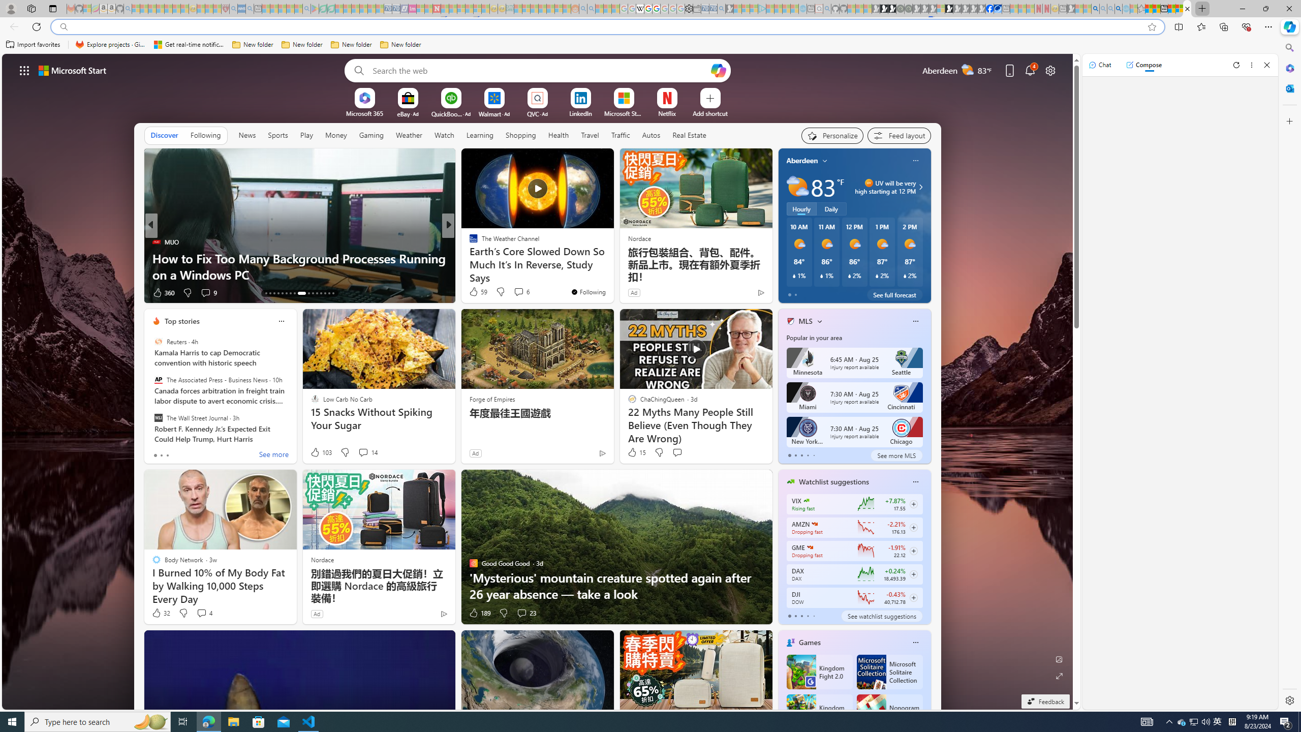  What do you see at coordinates (217, 9) in the screenshot?
I see `Local - MSN - Sleeping` at bounding box center [217, 9].